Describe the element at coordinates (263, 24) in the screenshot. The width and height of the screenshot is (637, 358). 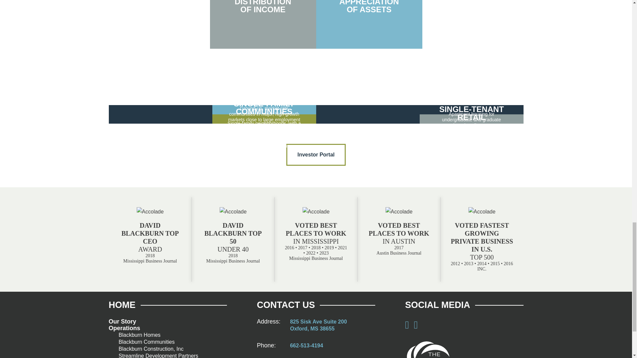
I see `Our Story` at that location.